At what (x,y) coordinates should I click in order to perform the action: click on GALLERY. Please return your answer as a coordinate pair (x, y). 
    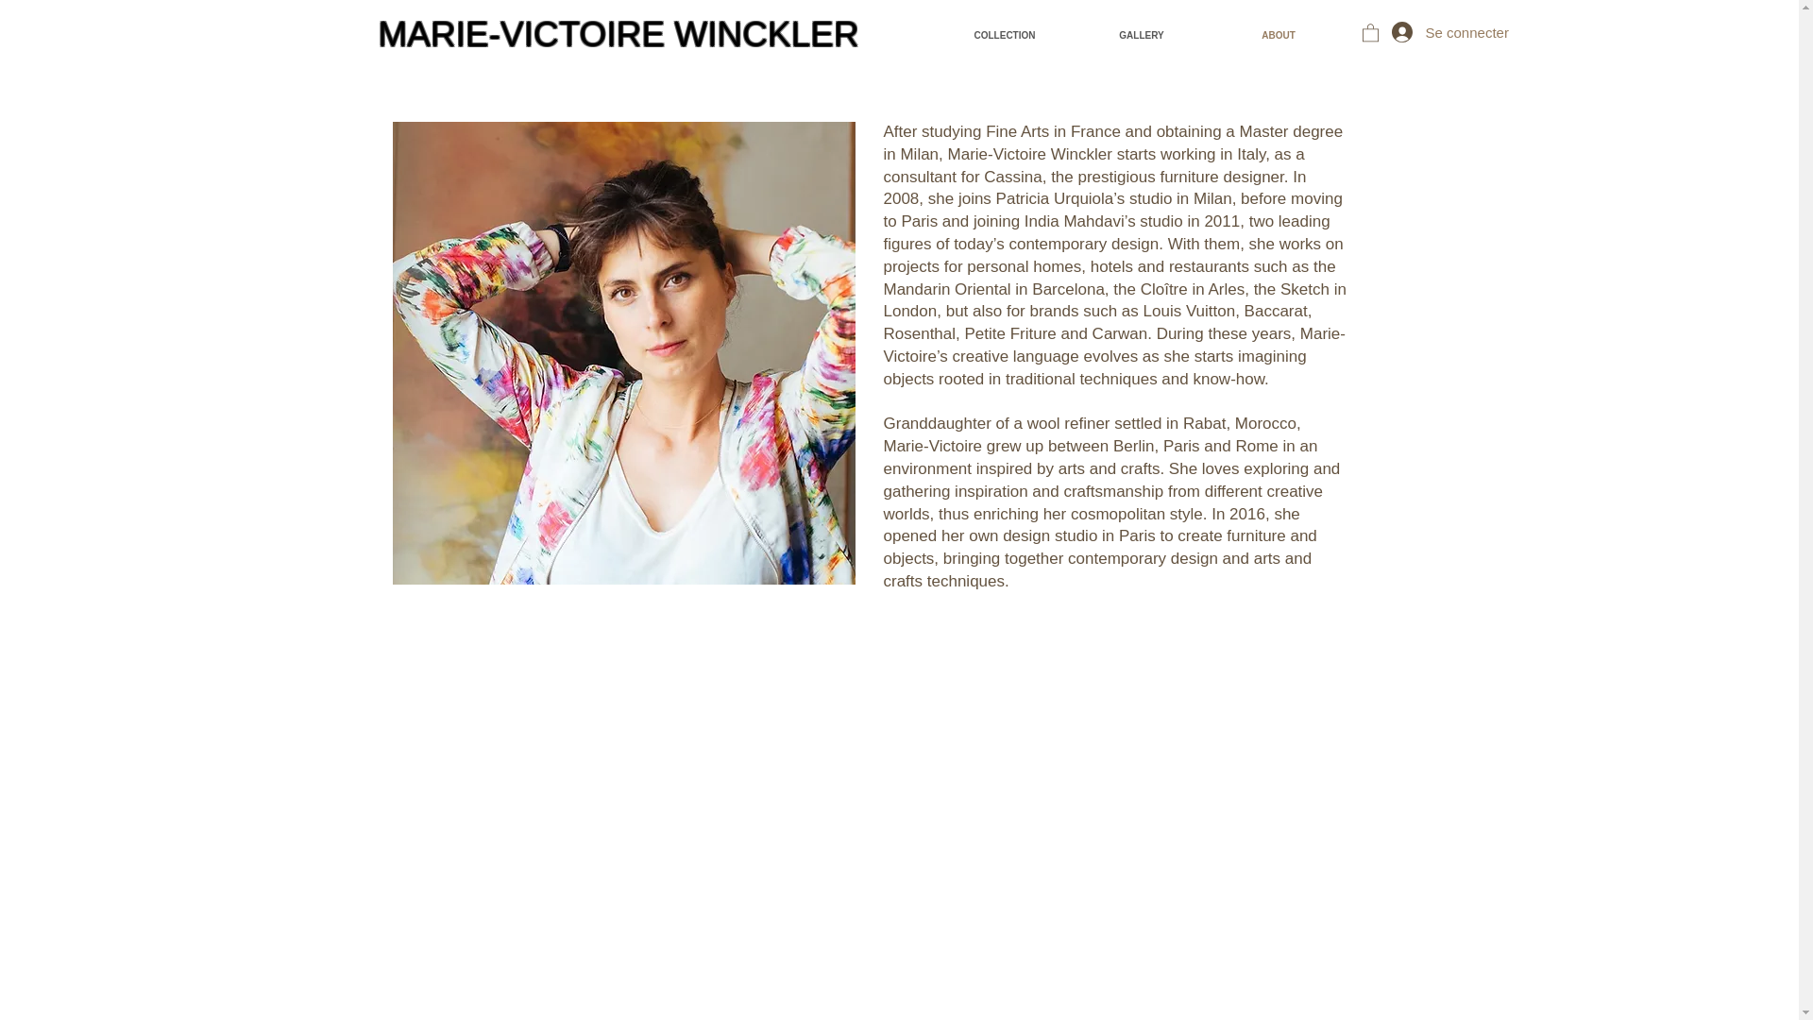
    Looking at the image, I should click on (1141, 36).